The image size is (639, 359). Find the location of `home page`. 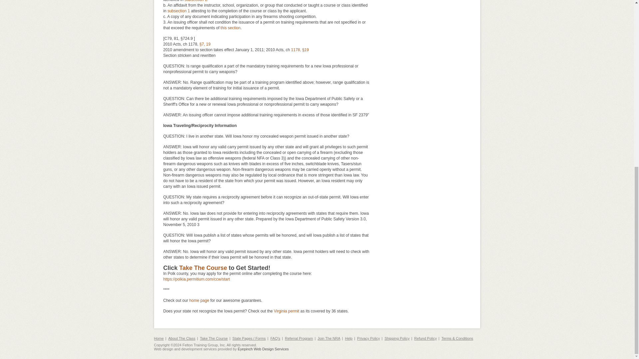

home page is located at coordinates (199, 300).